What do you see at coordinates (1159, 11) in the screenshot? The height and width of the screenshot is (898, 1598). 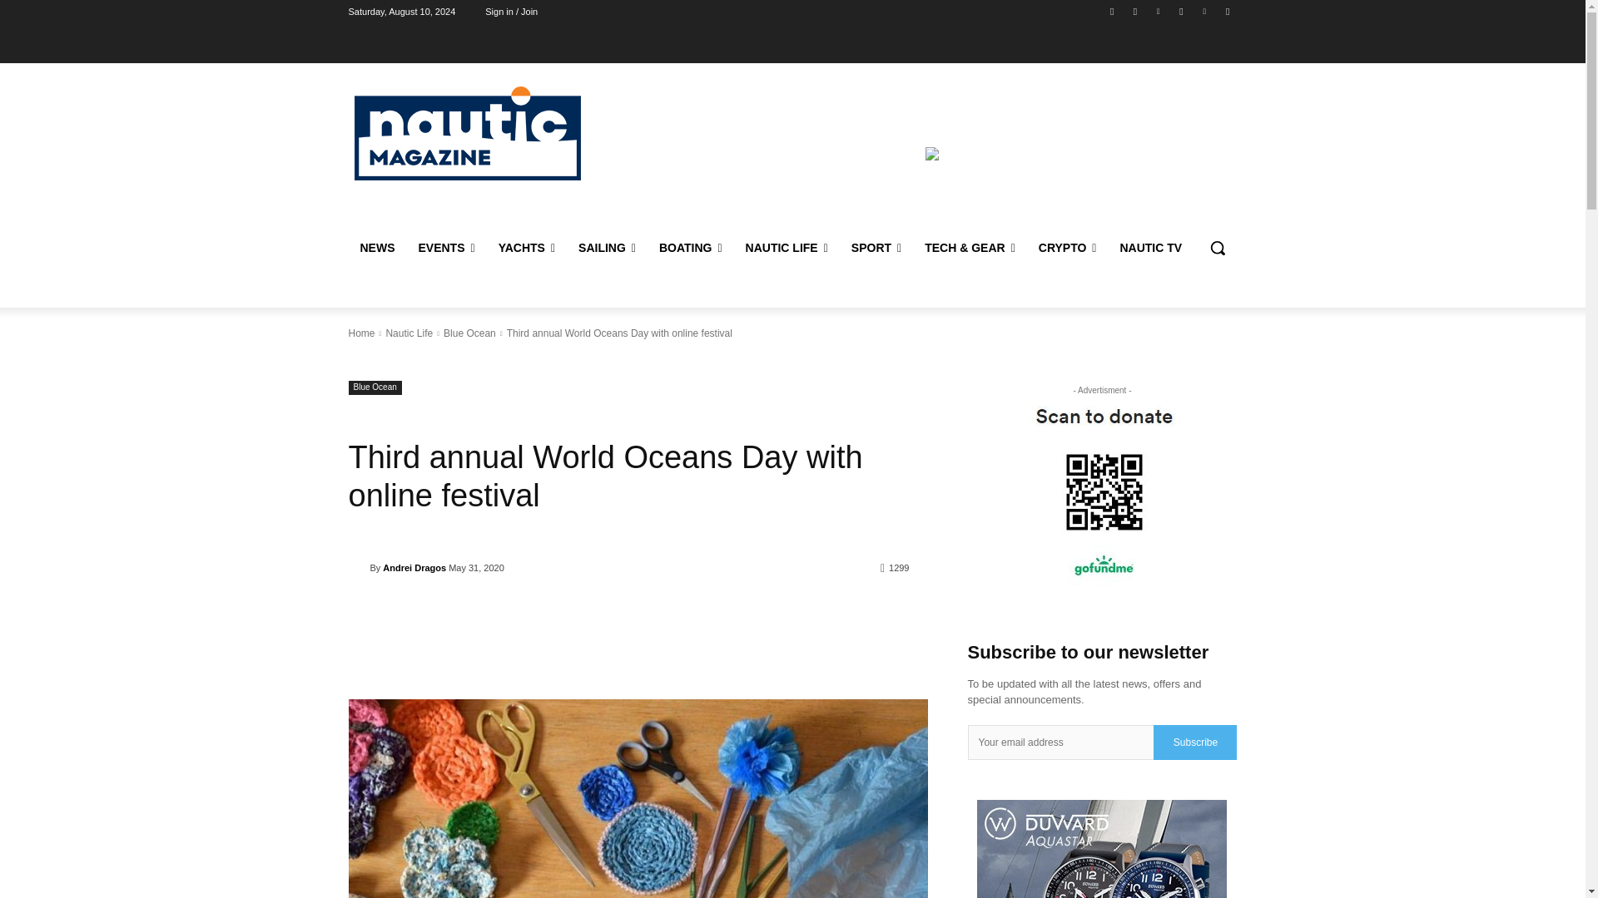 I see `Linkedin` at bounding box center [1159, 11].